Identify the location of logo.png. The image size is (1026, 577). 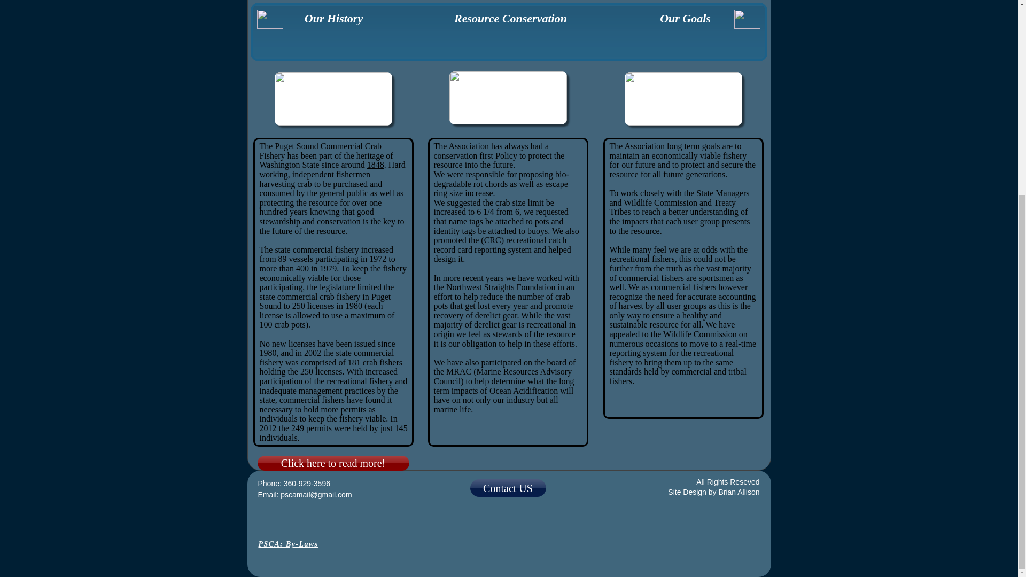
(747, 19).